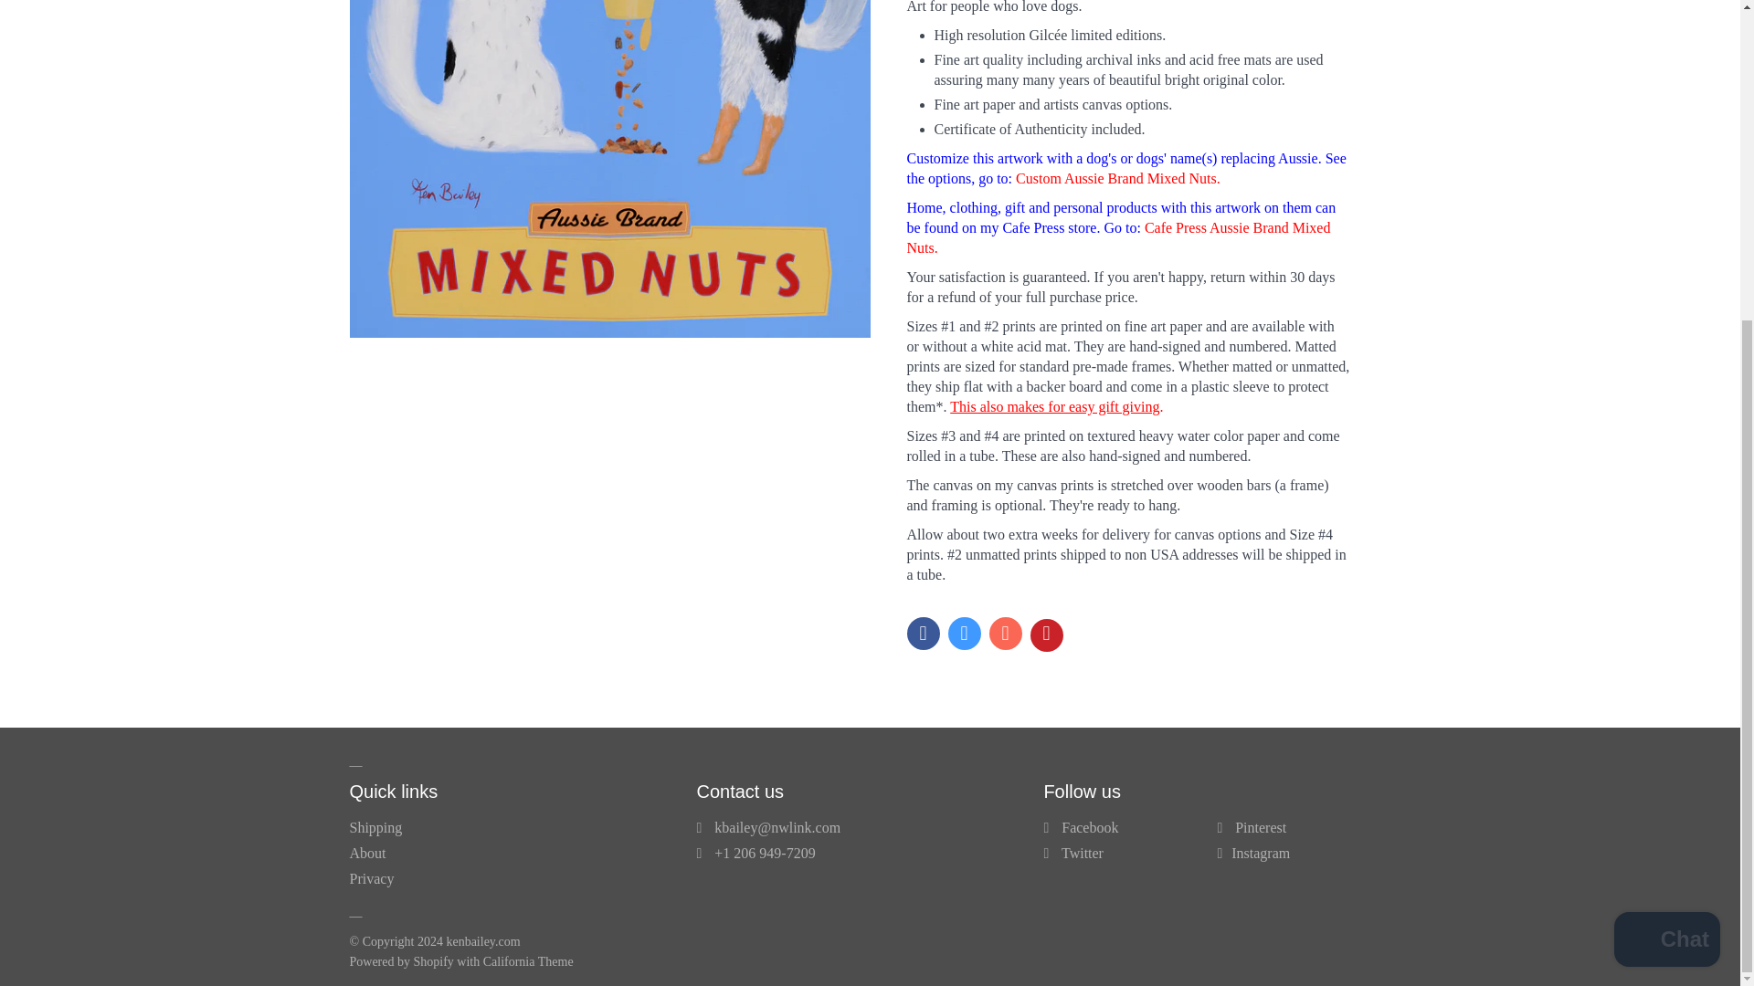  What do you see at coordinates (965, 634) in the screenshot?
I see `Share on Twitter` at bounding box center [965, 634].